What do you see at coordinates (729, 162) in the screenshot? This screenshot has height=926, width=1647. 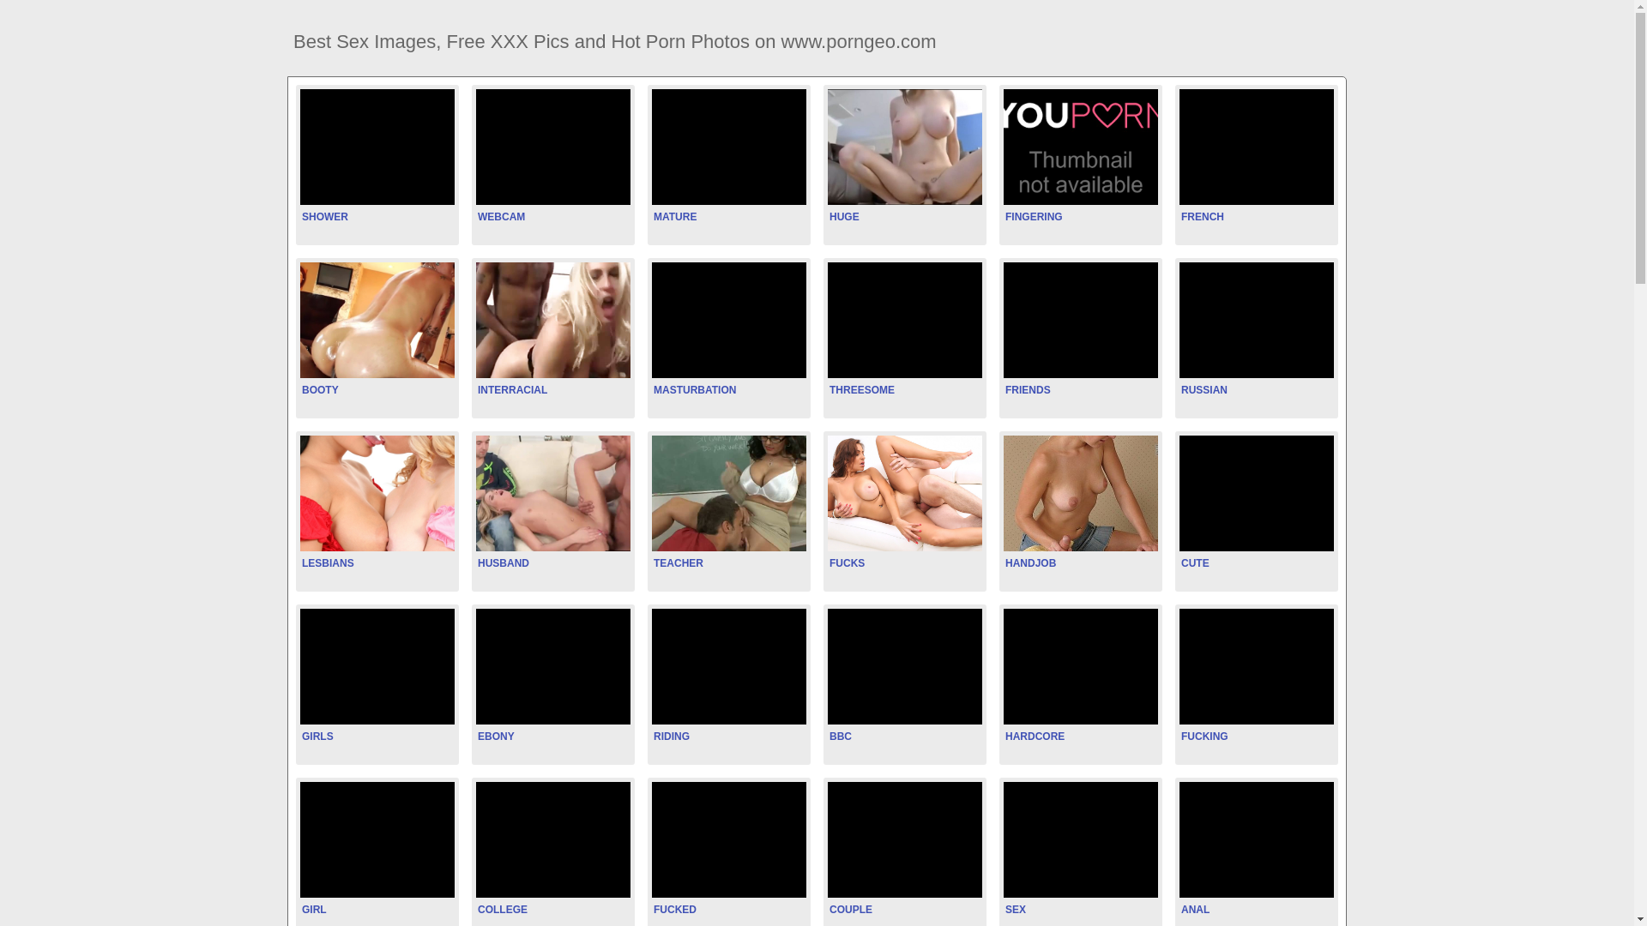 I see `MATURE` at bounding box center [729, 162].